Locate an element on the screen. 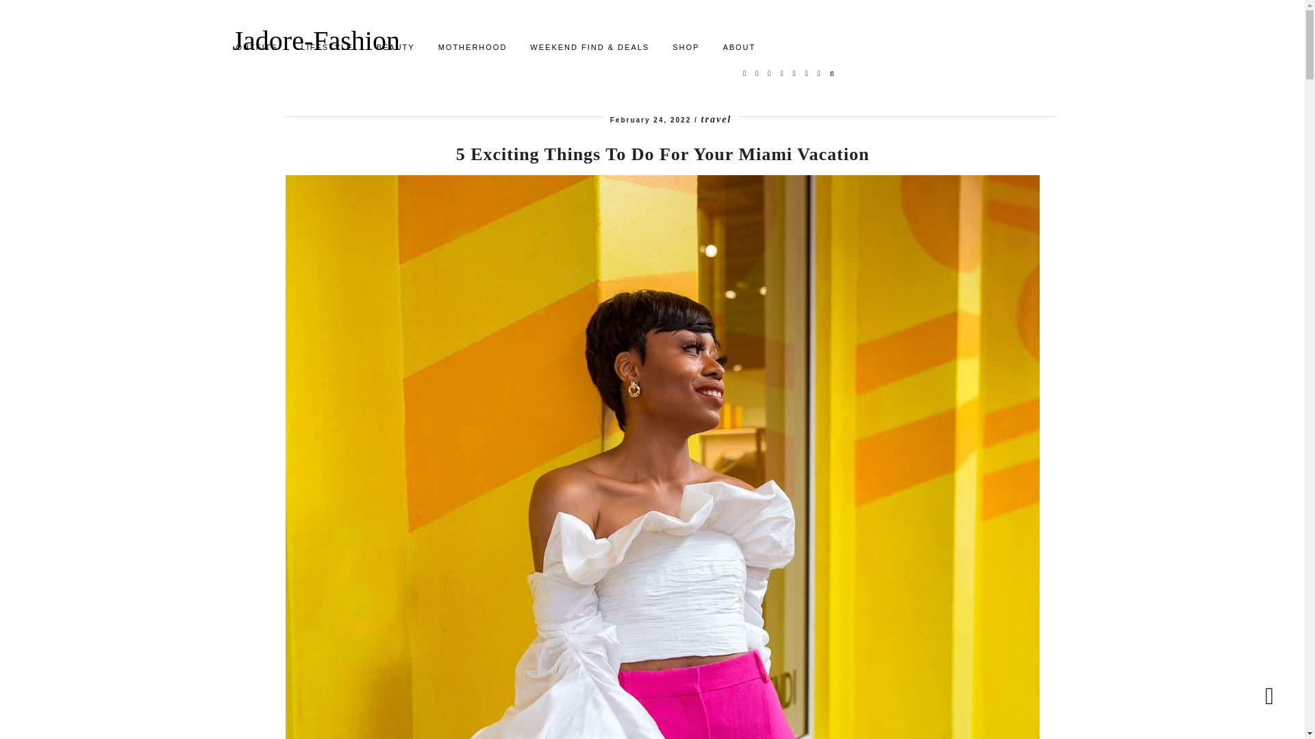 The image size is (1315, 739). MOTHERHOOD is located at coordinates (473, 47).